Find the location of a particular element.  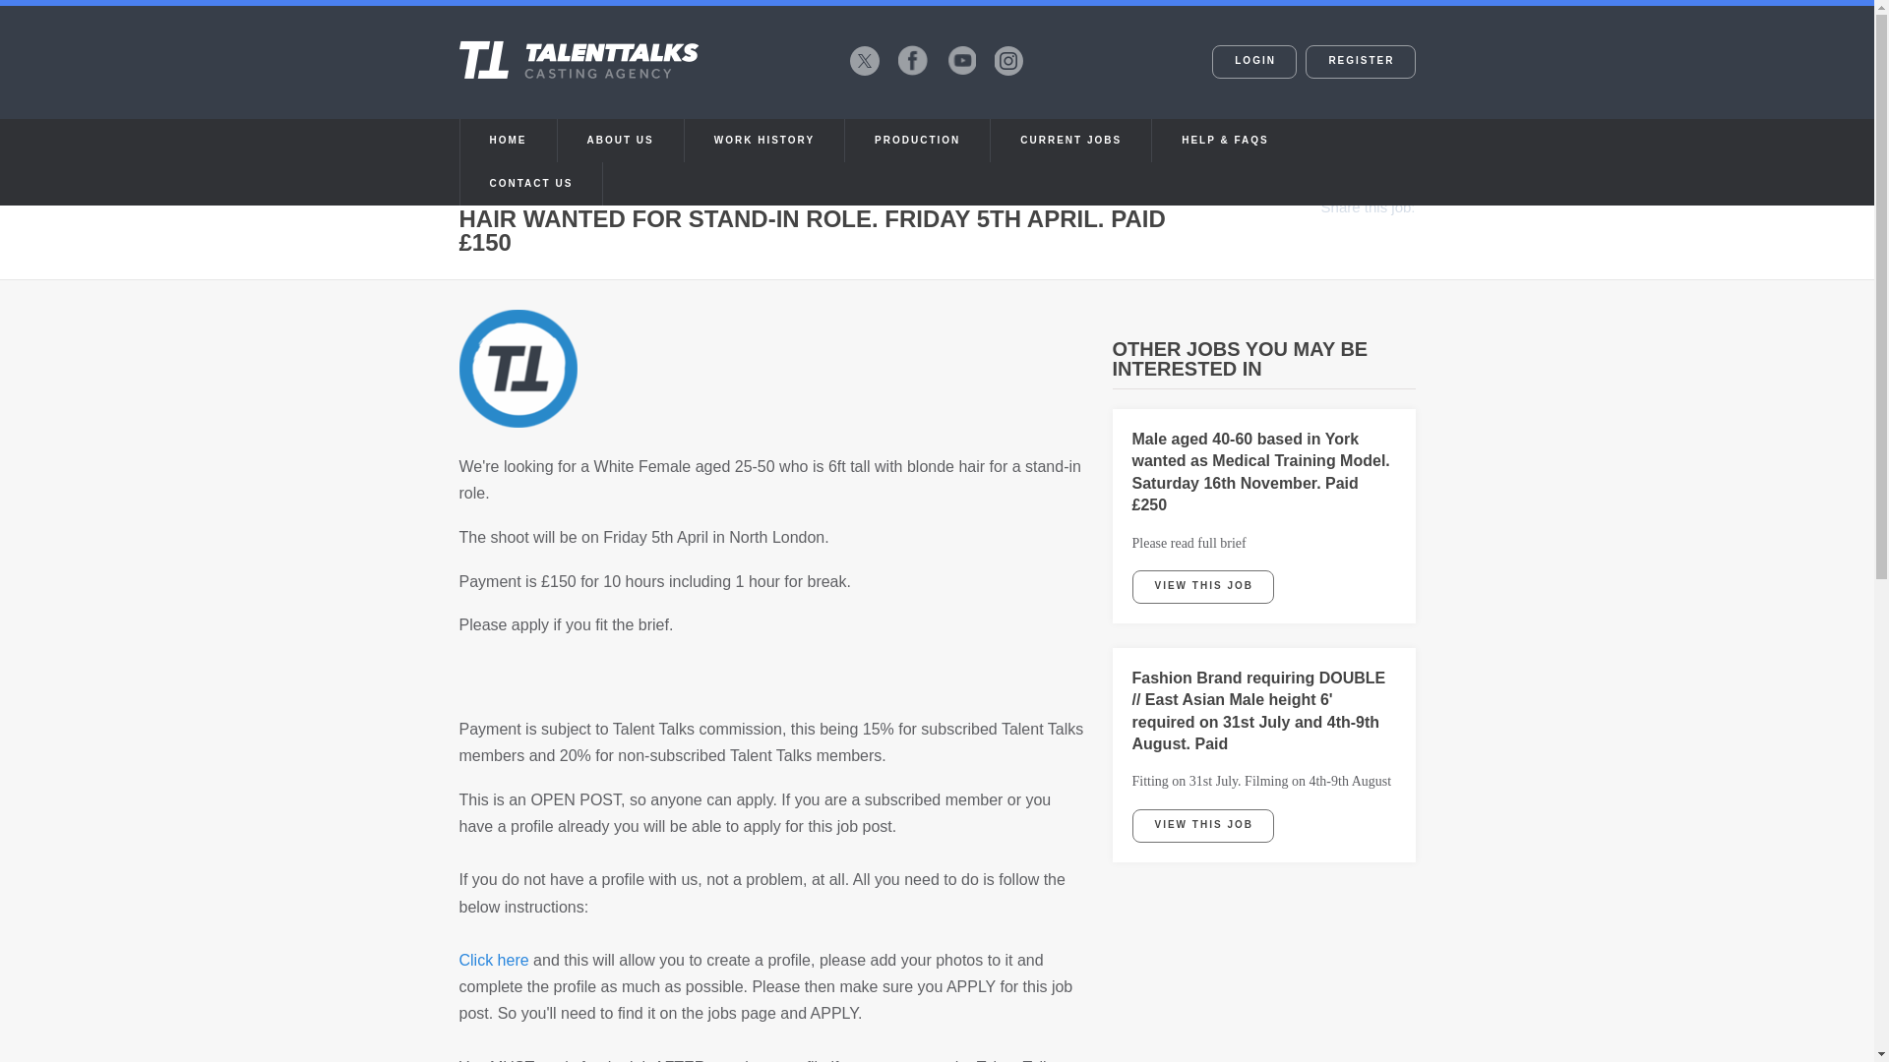

VIEW THIS JOB is located at coordinates (1202, 824).